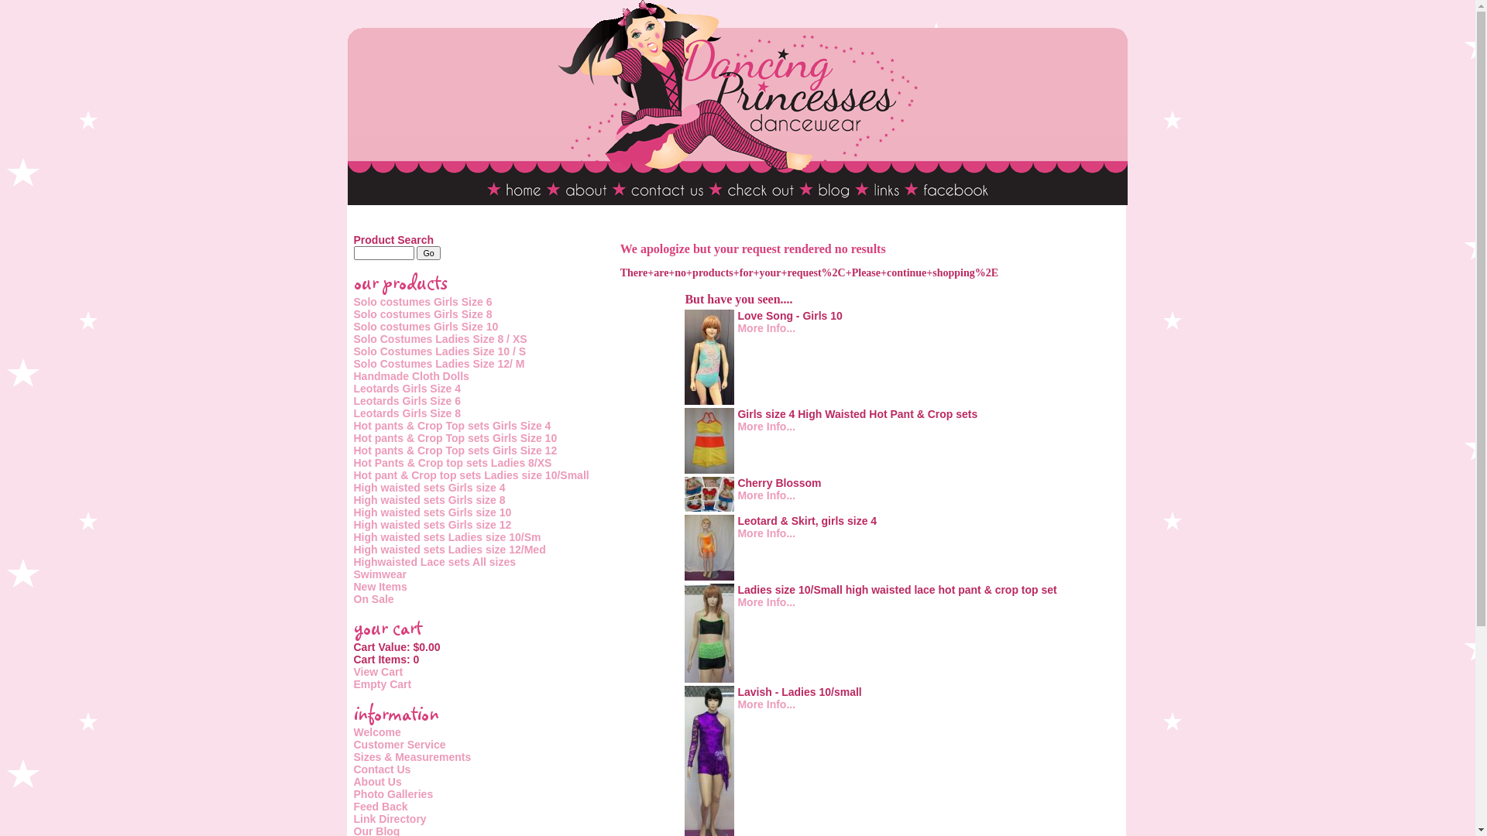  Describe the element at coordinates (373, 599) in the screenshot. I see `On Sale` at that location.